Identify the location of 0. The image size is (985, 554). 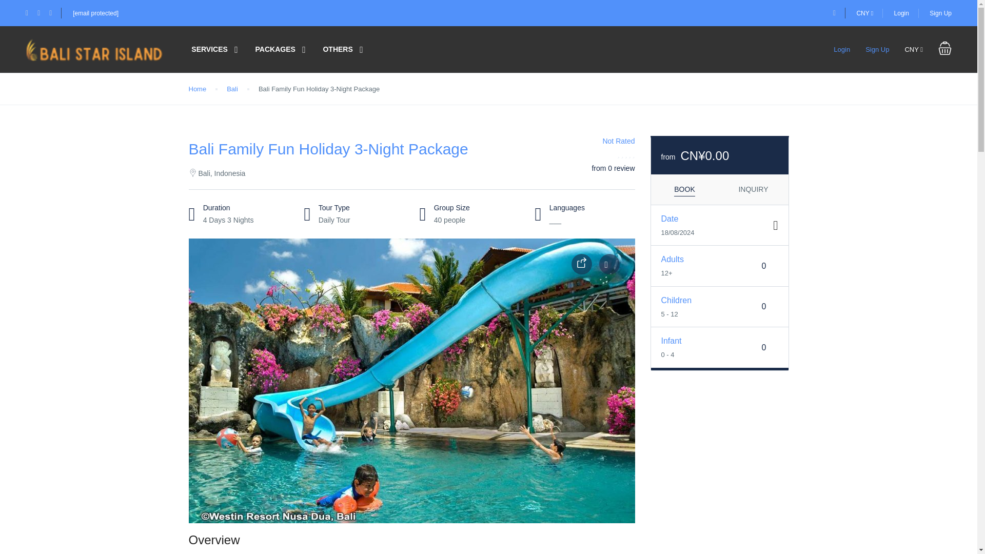
(764, 266).